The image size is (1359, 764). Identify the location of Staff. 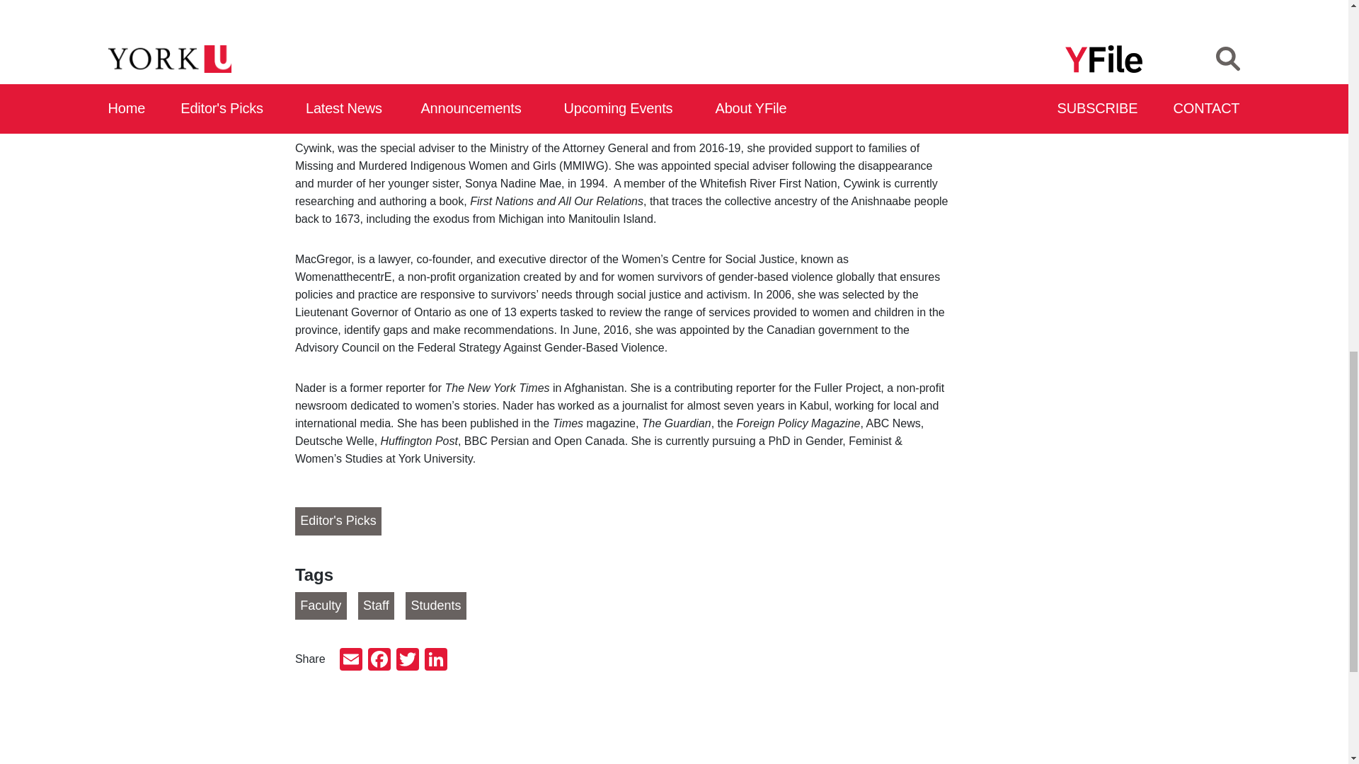
(376, 606).